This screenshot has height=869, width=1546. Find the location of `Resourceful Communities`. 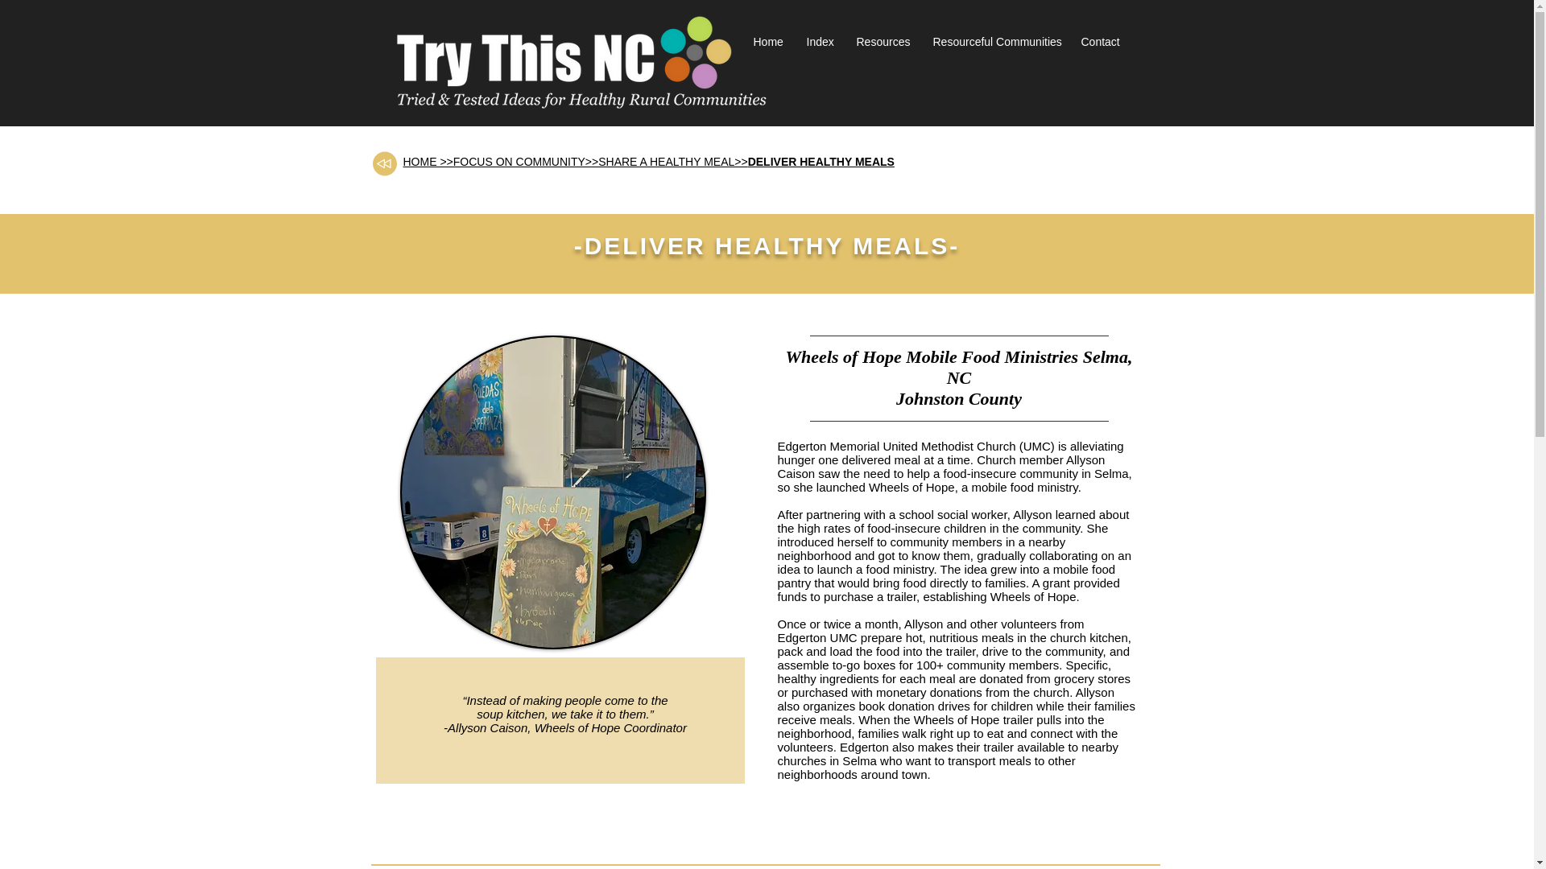

Resourceful Communities is located at coordinates (994, 41).